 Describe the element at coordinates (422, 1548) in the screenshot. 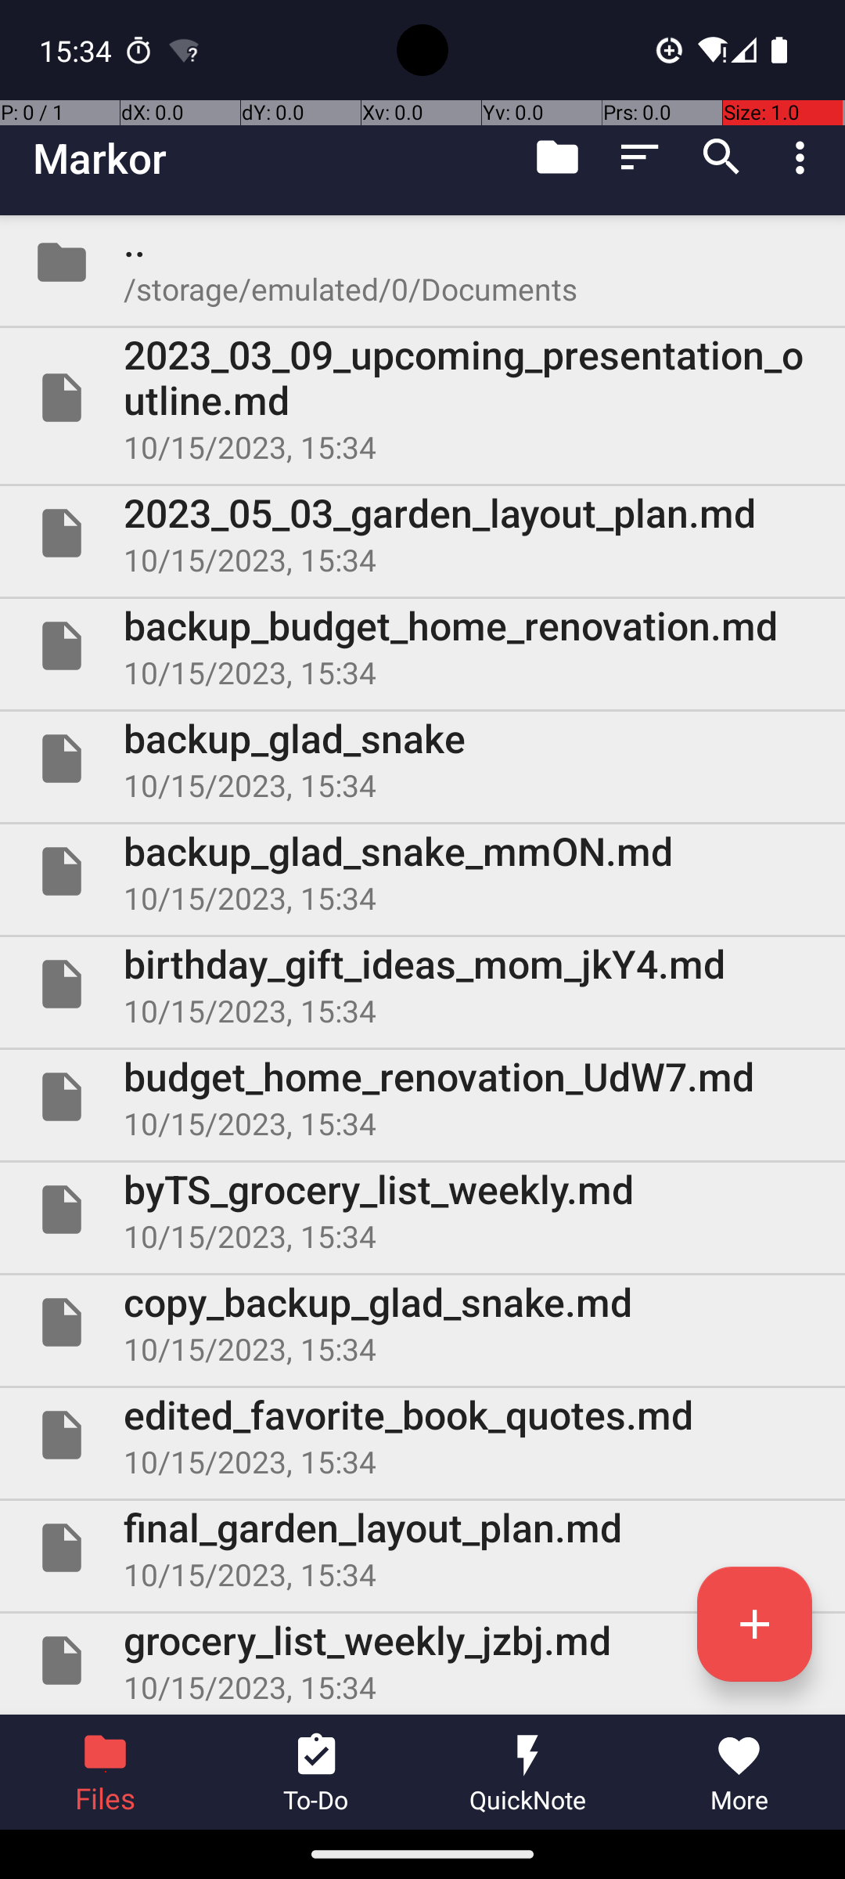

I see `File final_garden_layout_plan.md ` at that location.